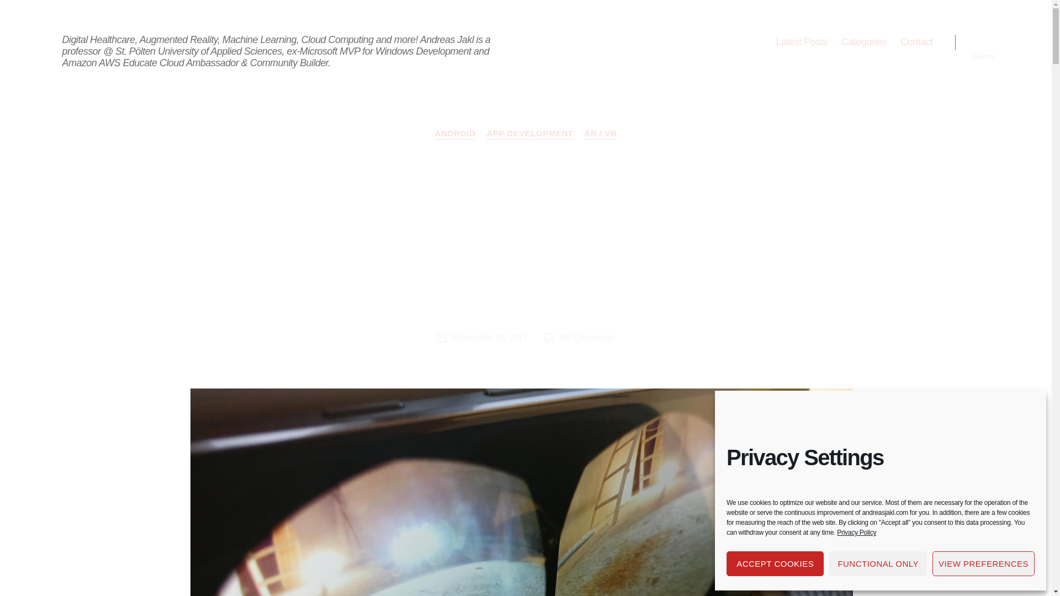 The height and width of the screenshot is (596, 1060). What do you see at coordinates (983, 564) in the screenshot?
I see `VIEW PREFERENCES` at bounding box center [983, 564].